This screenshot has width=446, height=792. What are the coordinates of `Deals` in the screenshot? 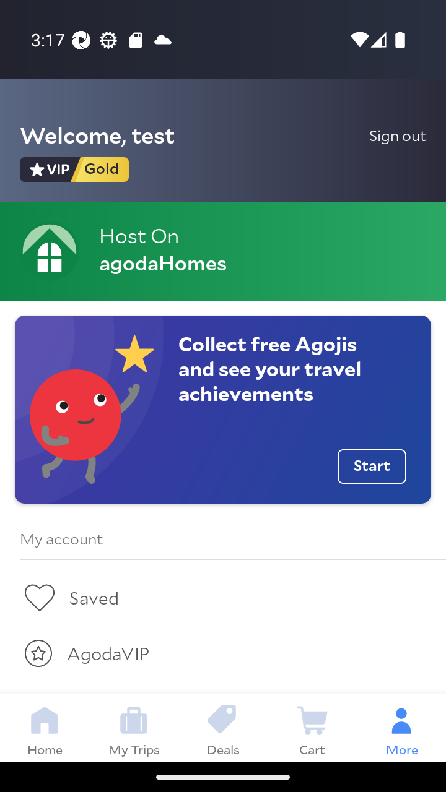 It's located at (223, 728).